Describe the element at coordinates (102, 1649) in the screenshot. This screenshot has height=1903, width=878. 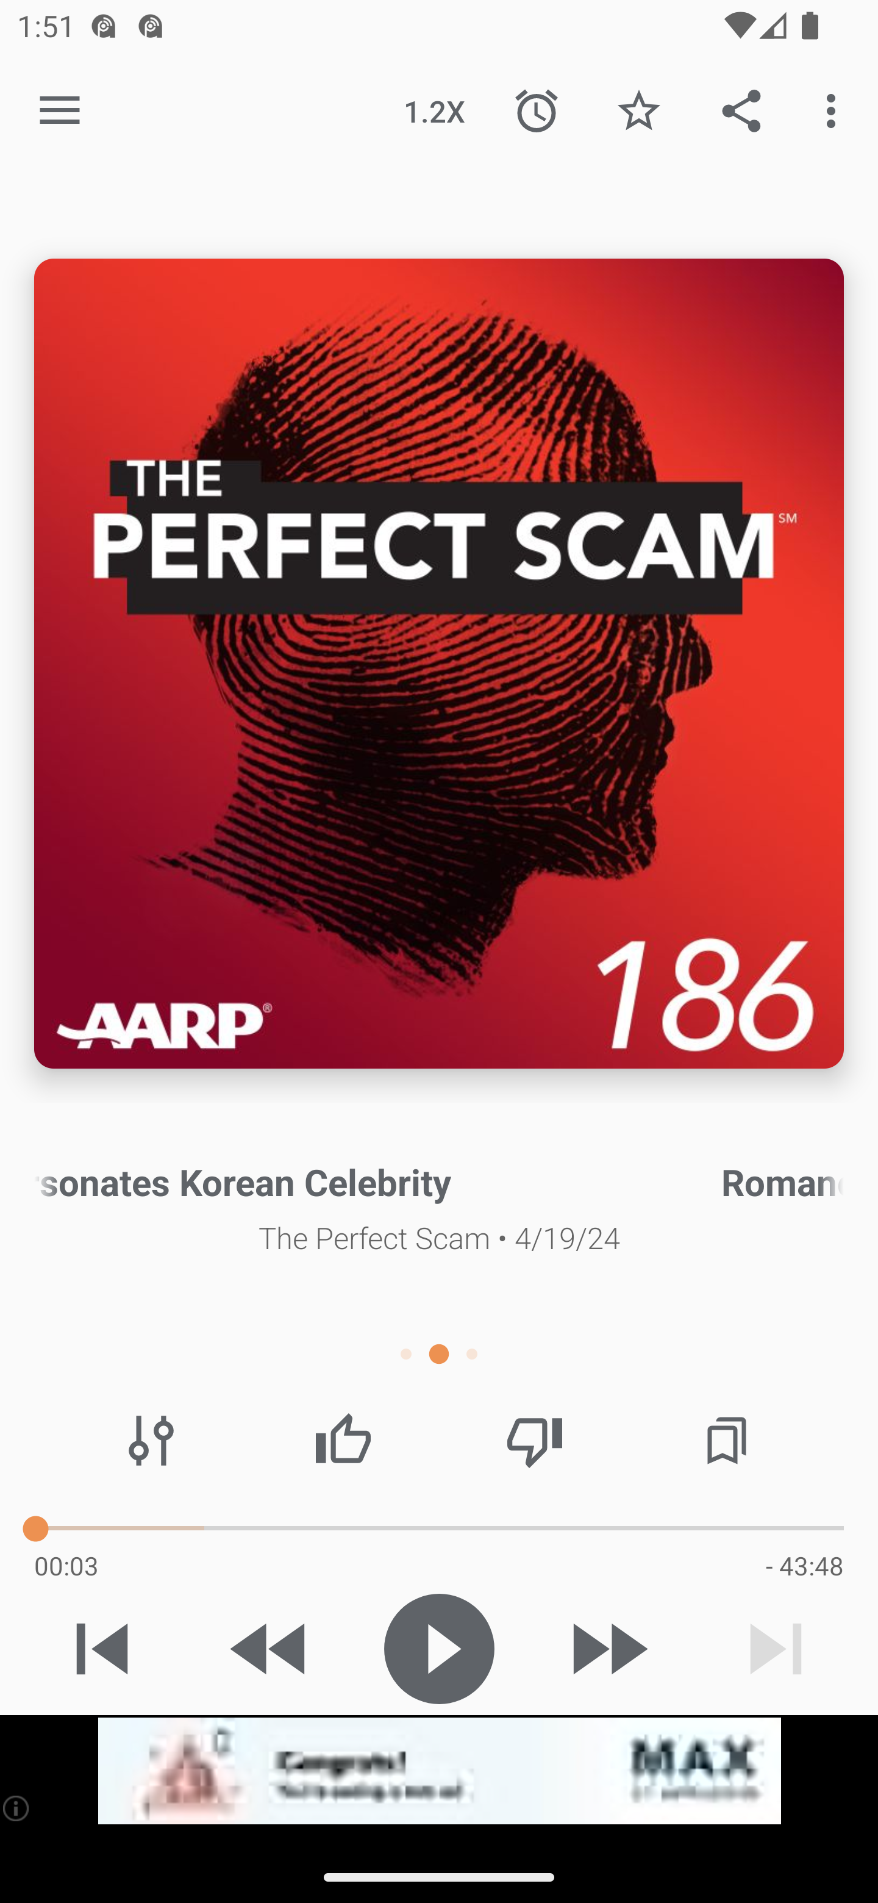
I see `Previous track` at that location.